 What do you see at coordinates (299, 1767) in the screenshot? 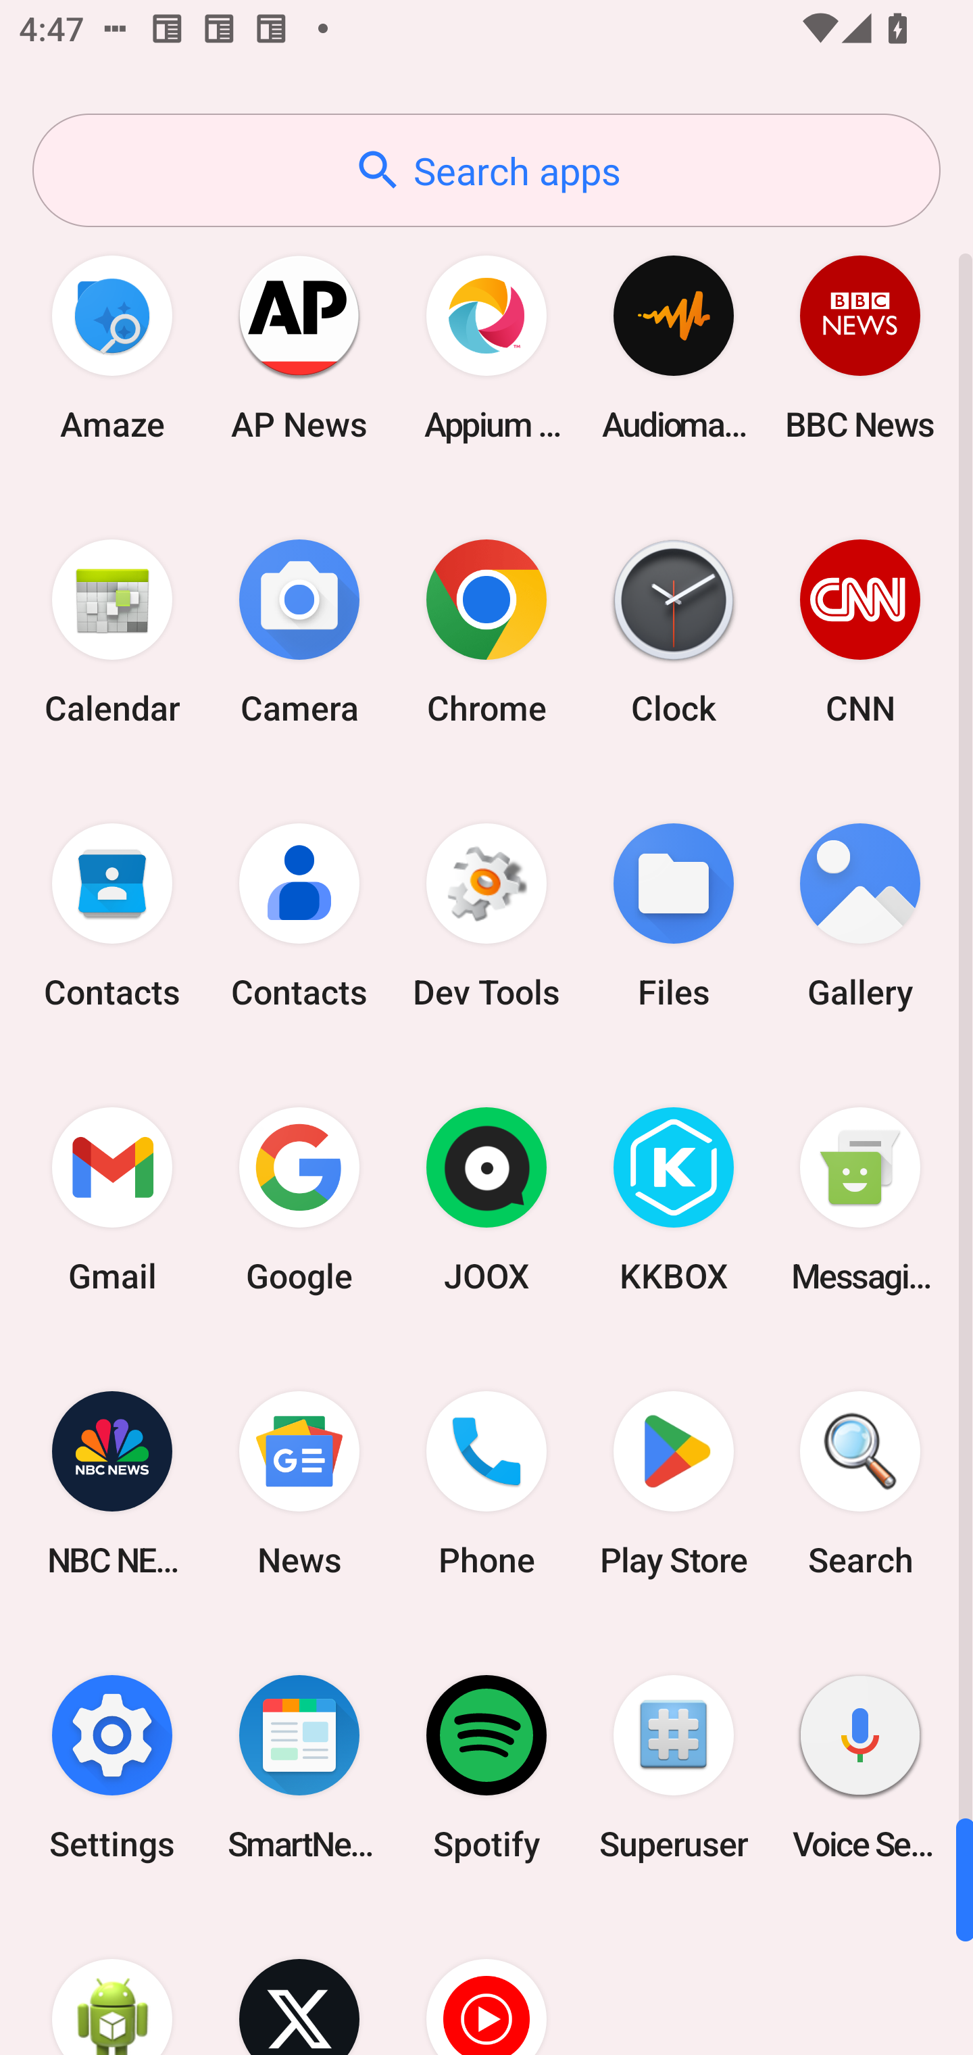
I see `SmartNews` at bounding box center [299, 1767].